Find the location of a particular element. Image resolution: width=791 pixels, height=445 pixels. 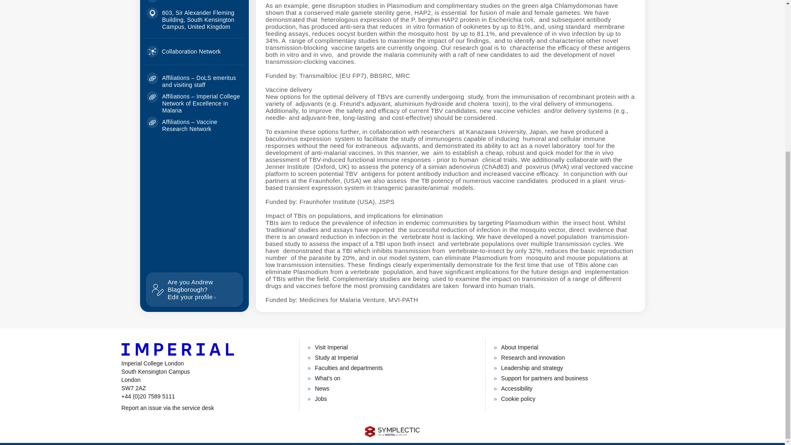

Collaboration Network is located at coordinates (392, 431).